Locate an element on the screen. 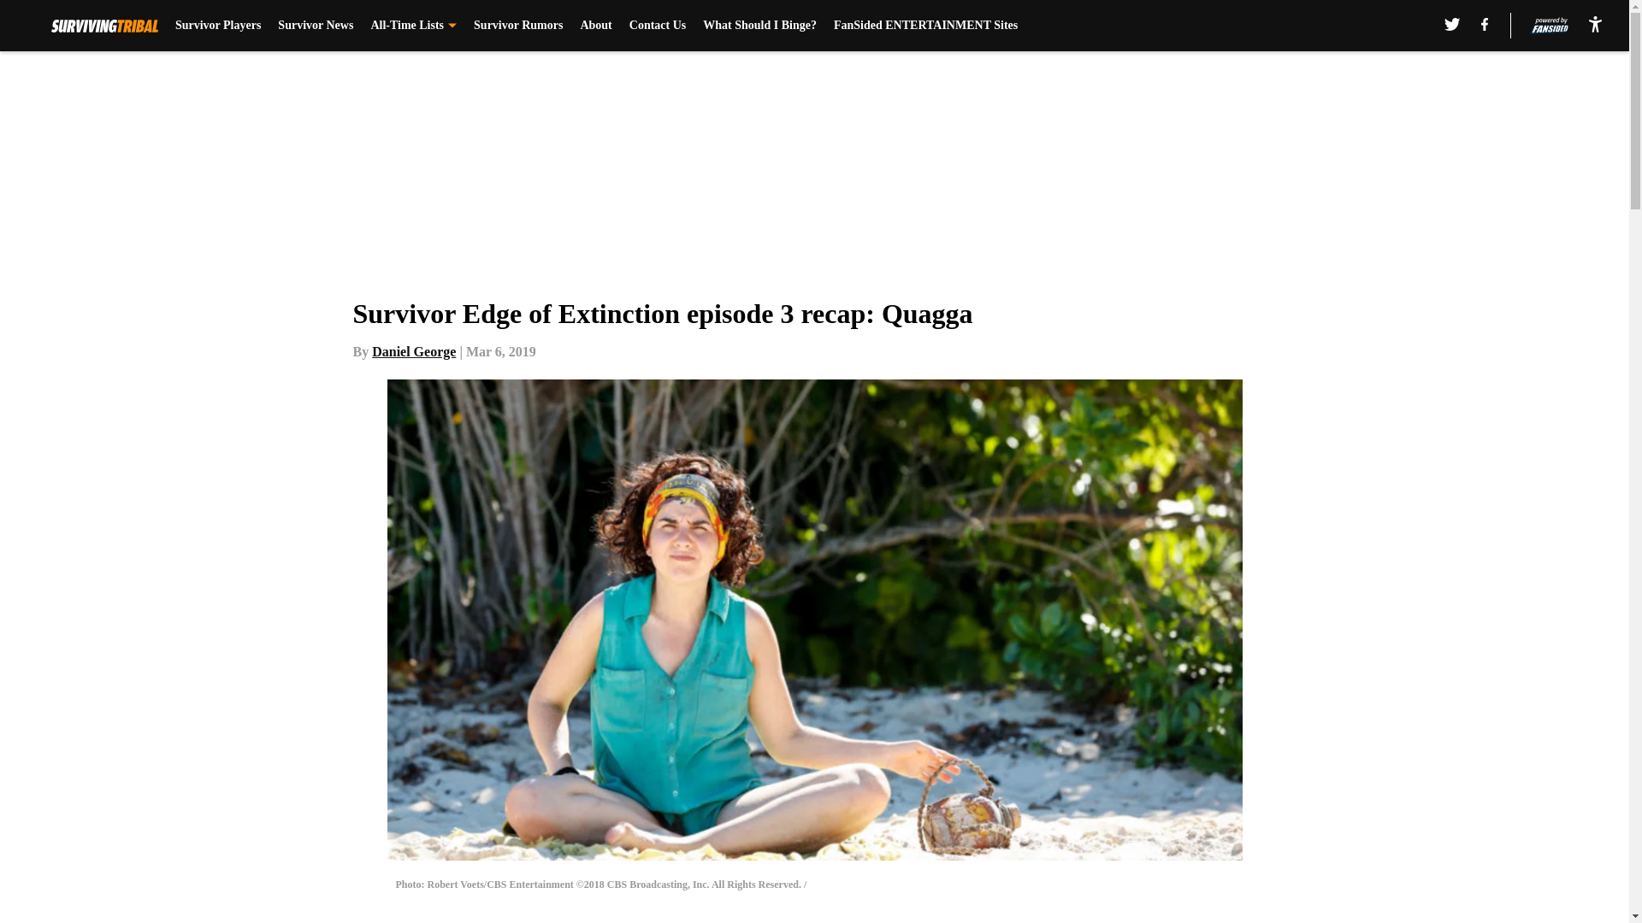  FanSided ENTERTAINMENT Sites is located at coordinates (925, 26).